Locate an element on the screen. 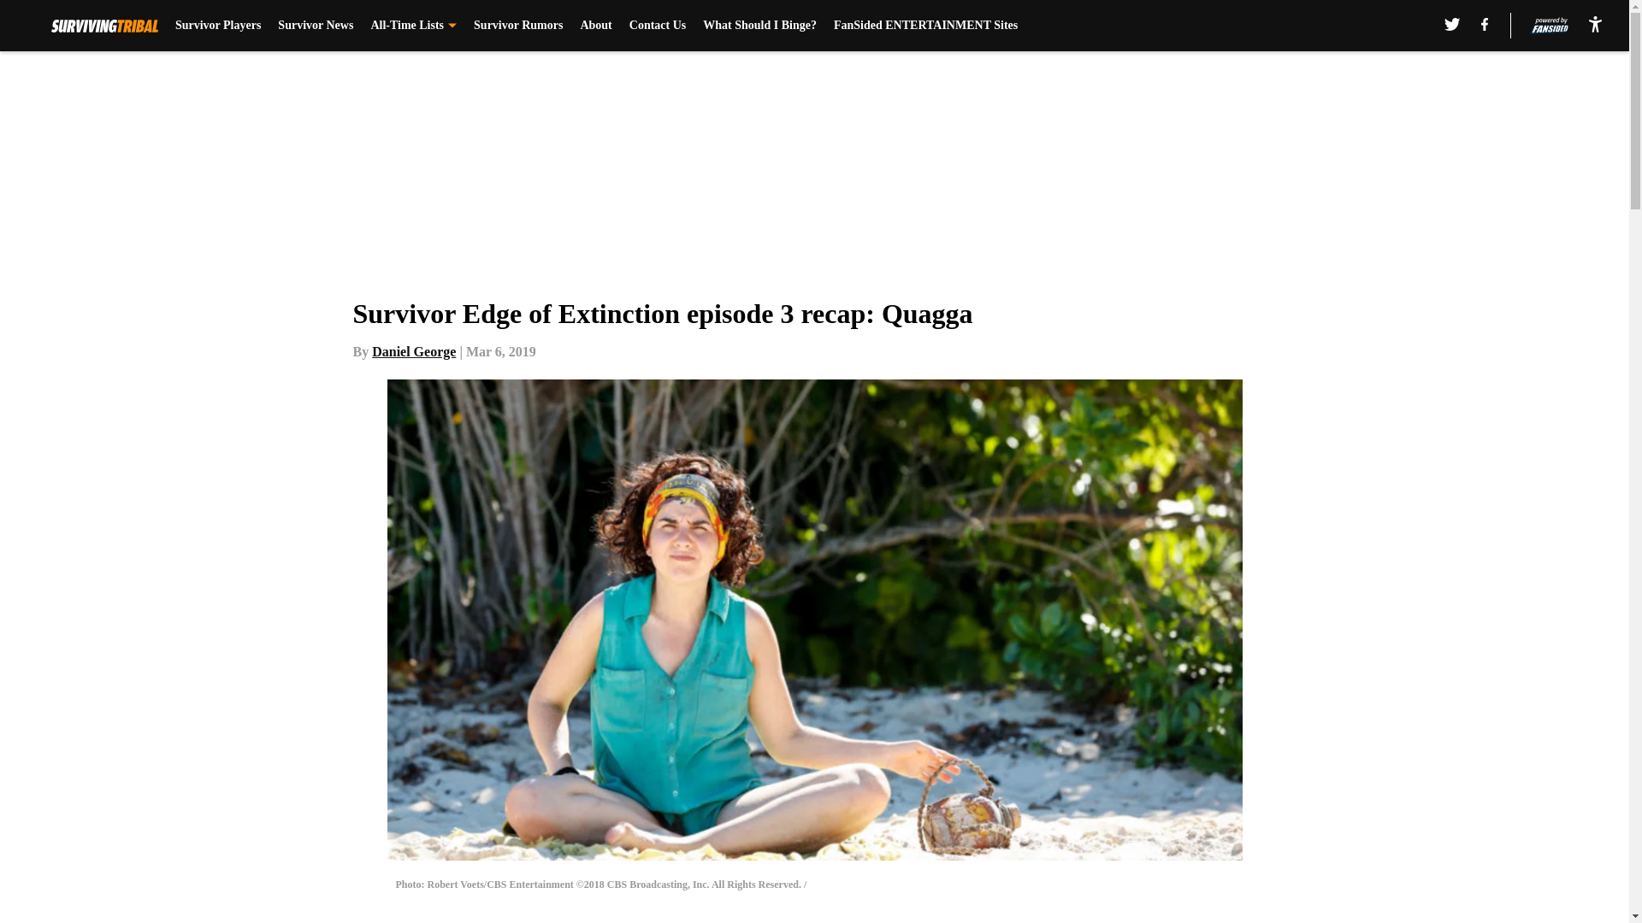  FanSided ENTERTAINMENT Sites is located at coordinates (925, 26).